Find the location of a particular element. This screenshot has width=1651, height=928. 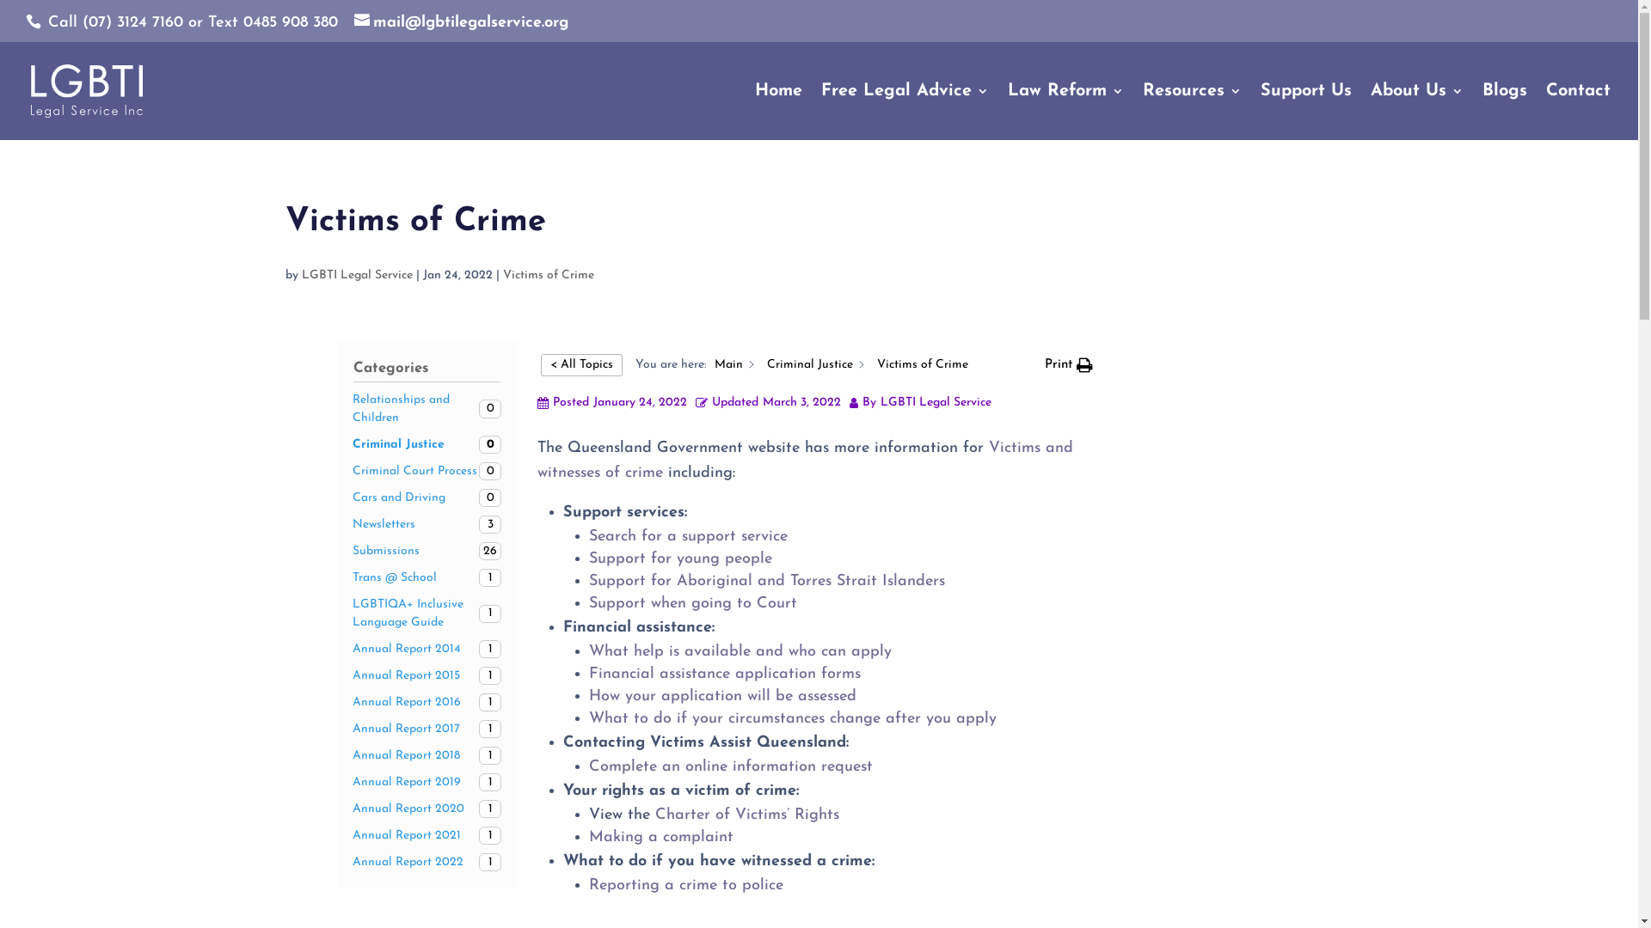

Annual Report 2017
1 is located at coordinates (427, 729).